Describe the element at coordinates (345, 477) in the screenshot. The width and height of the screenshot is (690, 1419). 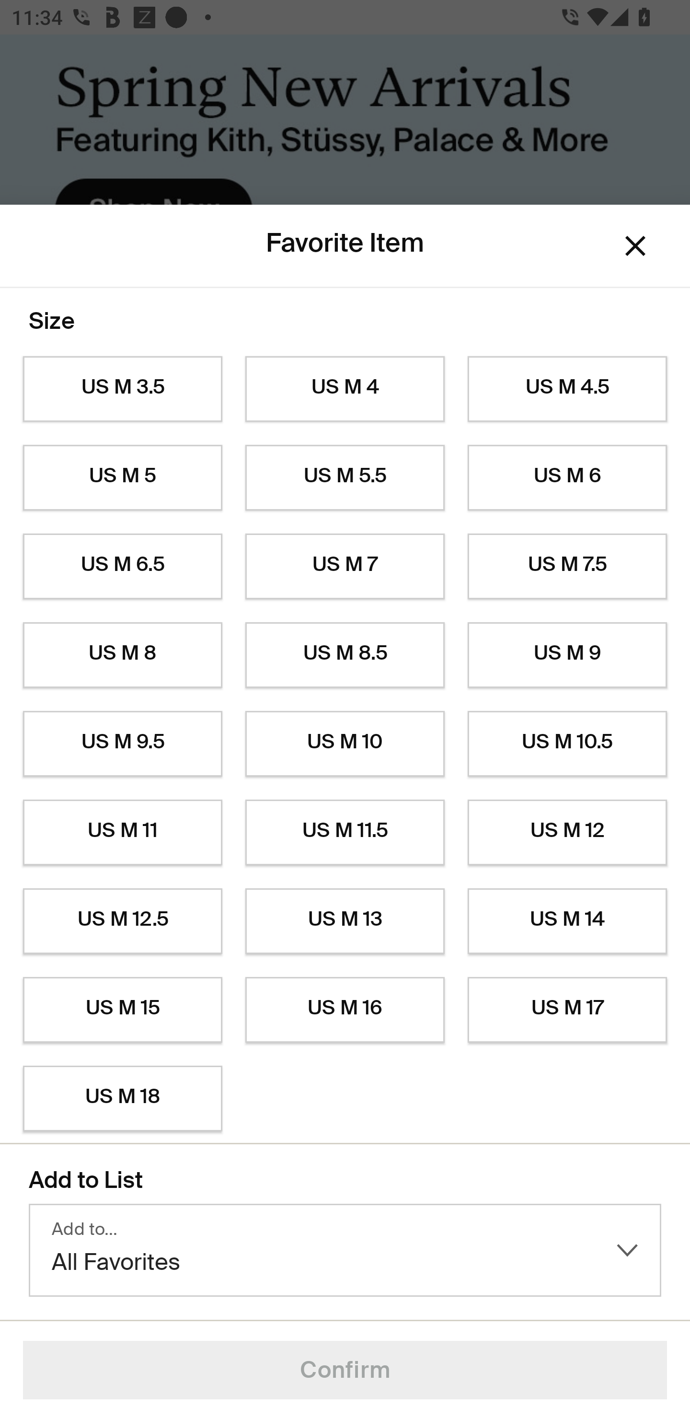
I see `US M 5.5` at that location.